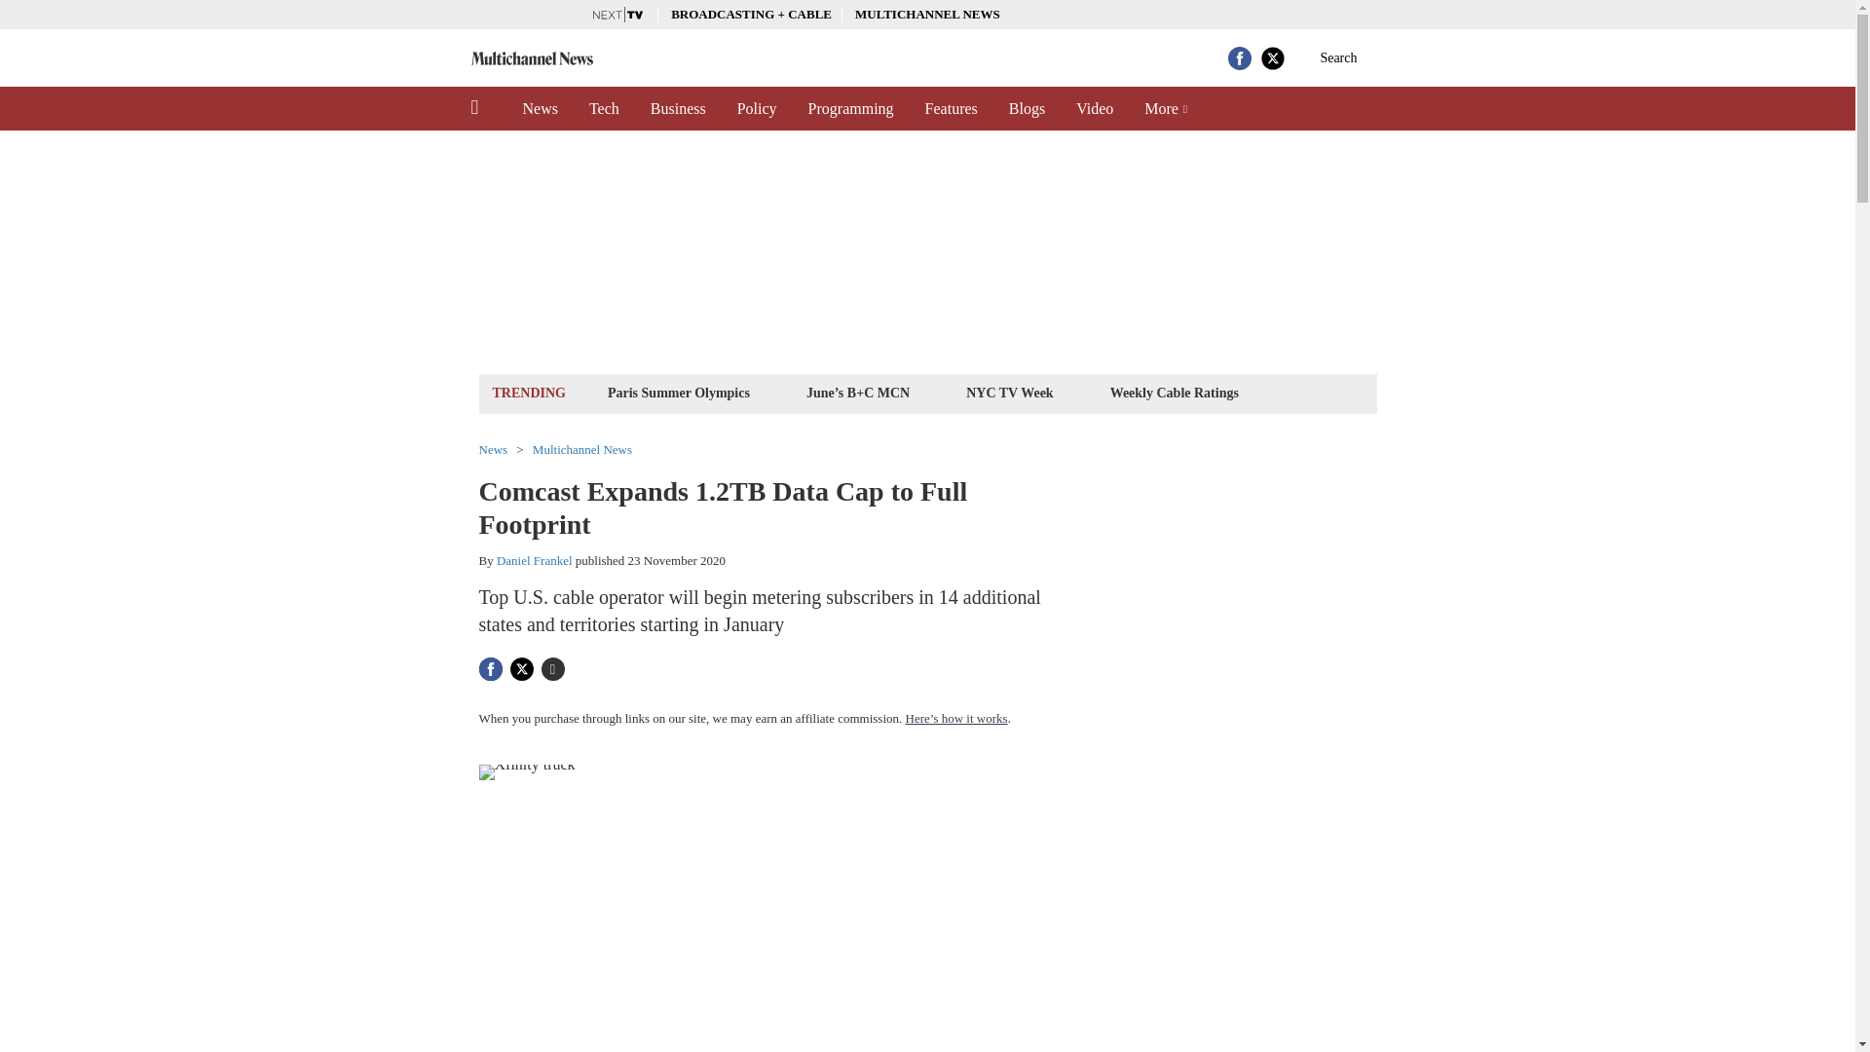  Describe the element at coordinates (582, 448) in the screenshot. I see `Multichannel News` at that location.